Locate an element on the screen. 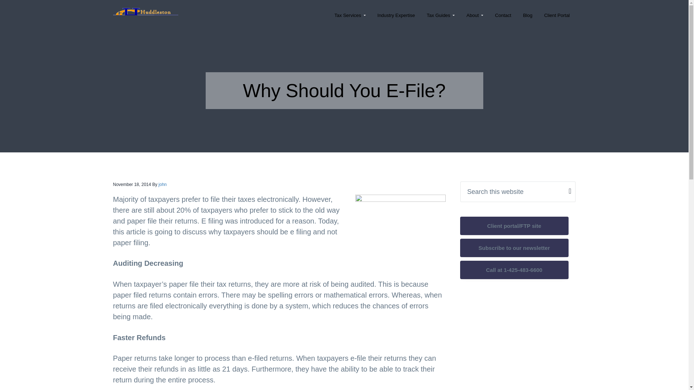  About is located at coordinates (475, 15).